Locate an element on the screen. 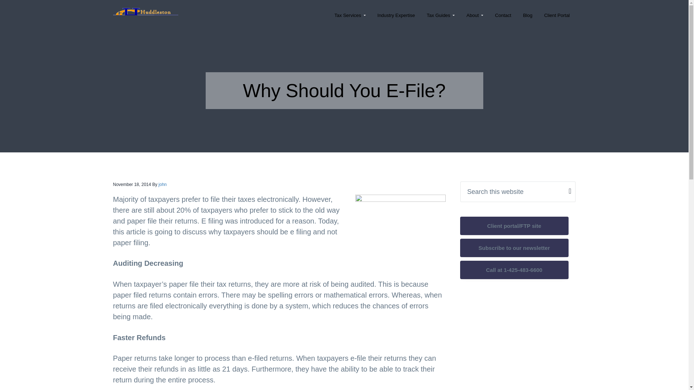  About is located at coordinates (475, 15).